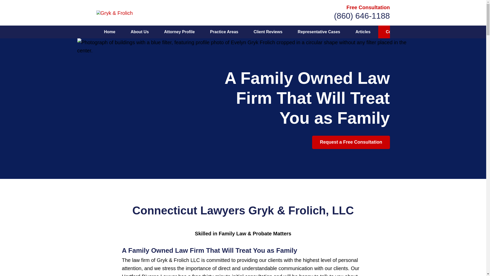  I want to click on Client Reviews, so click(268, 32).